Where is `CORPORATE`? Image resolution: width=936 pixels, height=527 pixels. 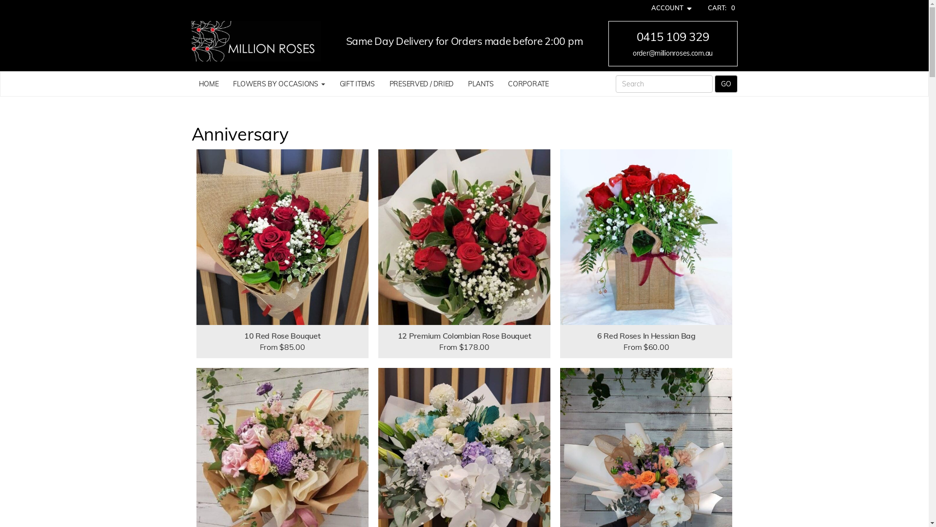
CORPORATE is located at coordinates (528, 84).